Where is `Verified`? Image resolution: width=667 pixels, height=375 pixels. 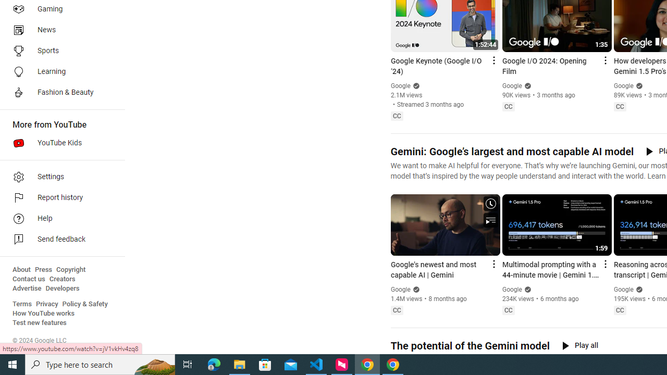 Verified is located at coordinates (638, 289).